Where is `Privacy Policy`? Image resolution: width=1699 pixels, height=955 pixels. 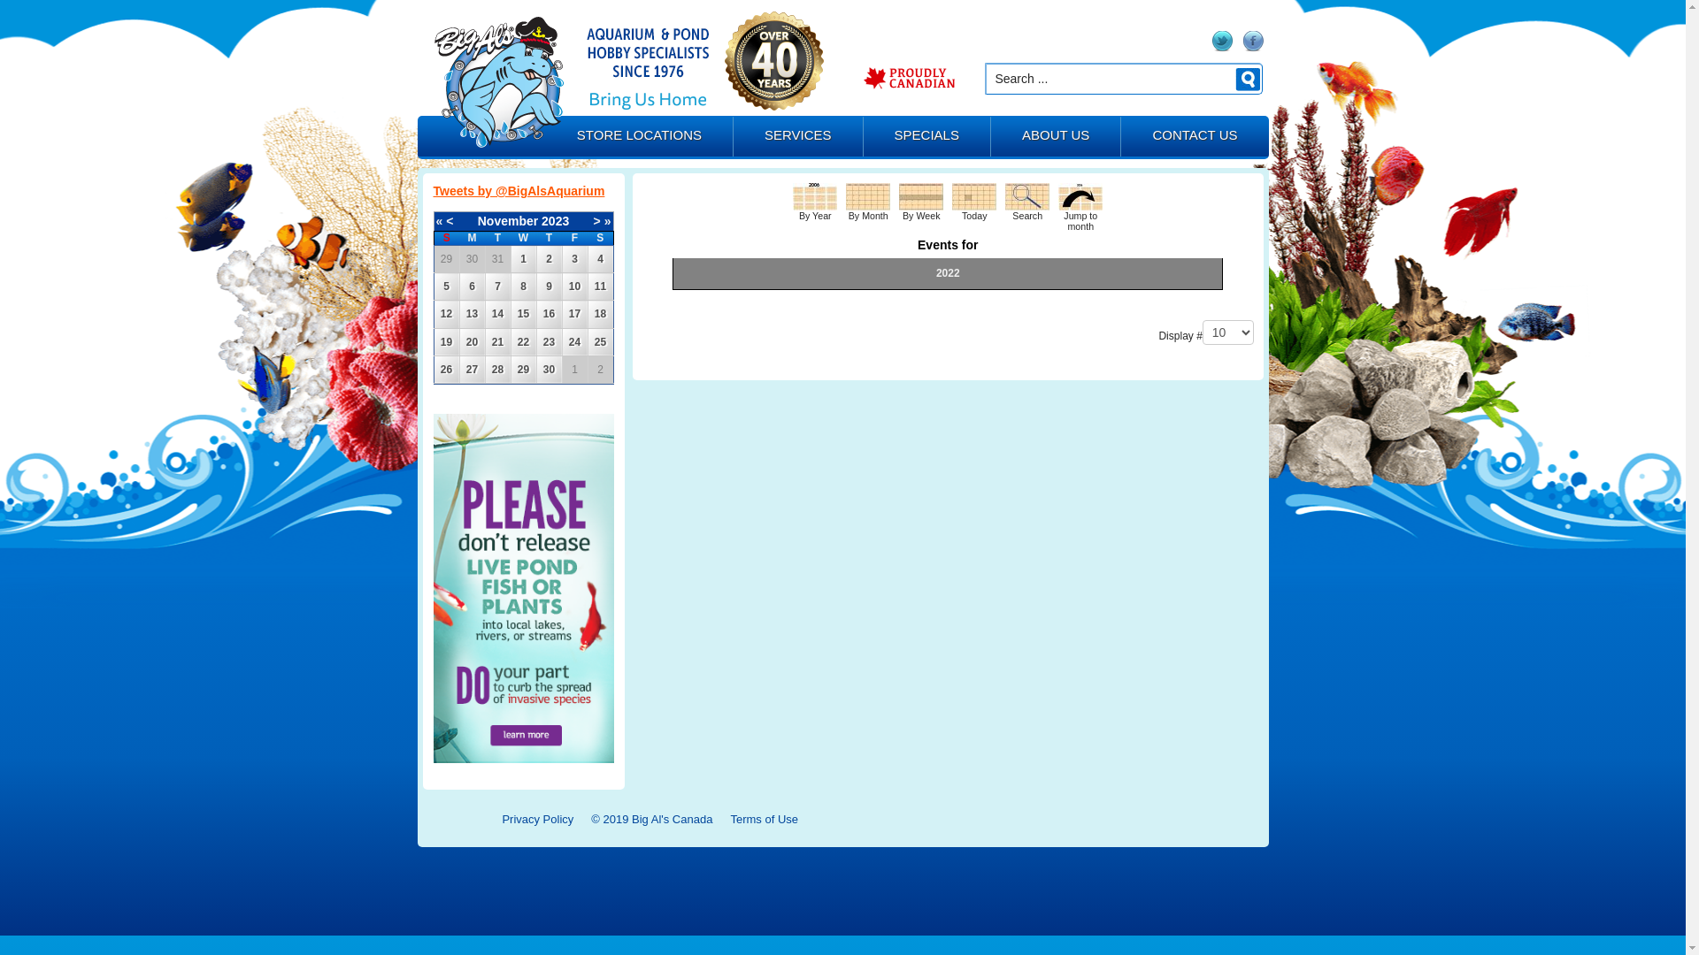
Privacy Policy is located at coordinates (538, 819).